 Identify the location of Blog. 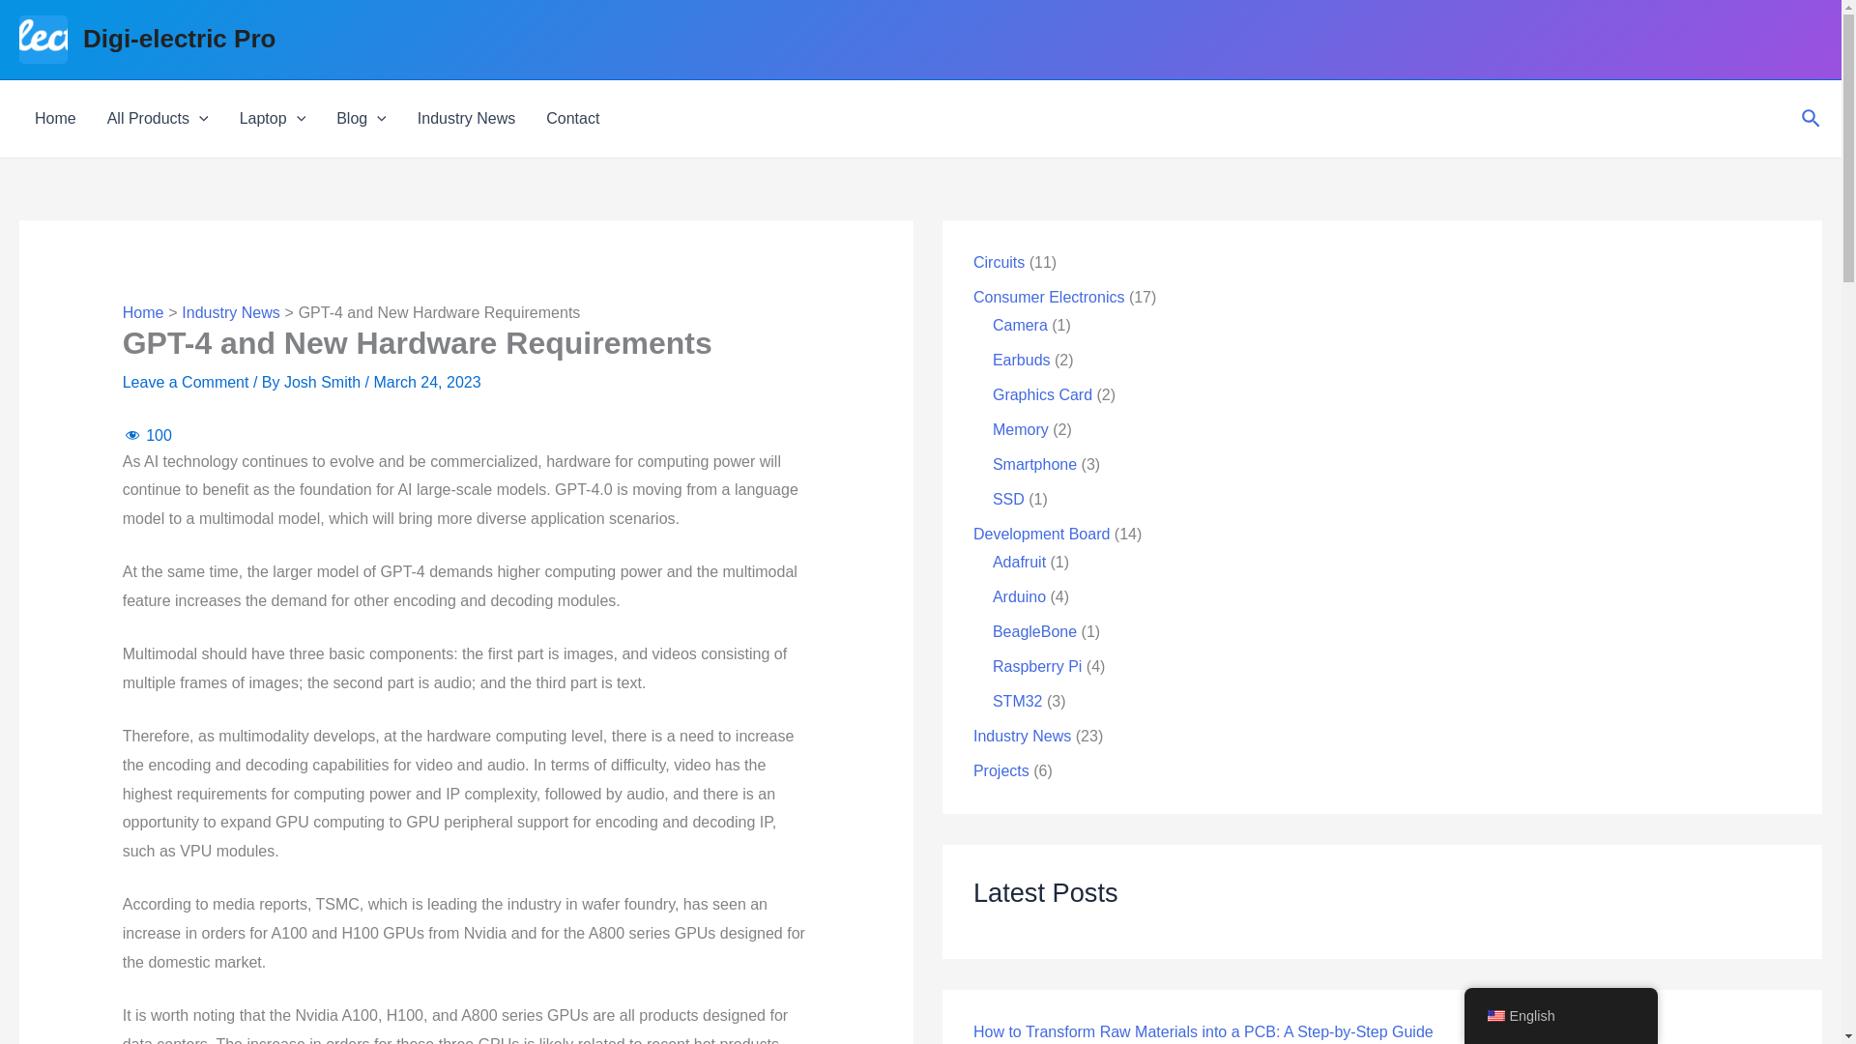
(362, 119).